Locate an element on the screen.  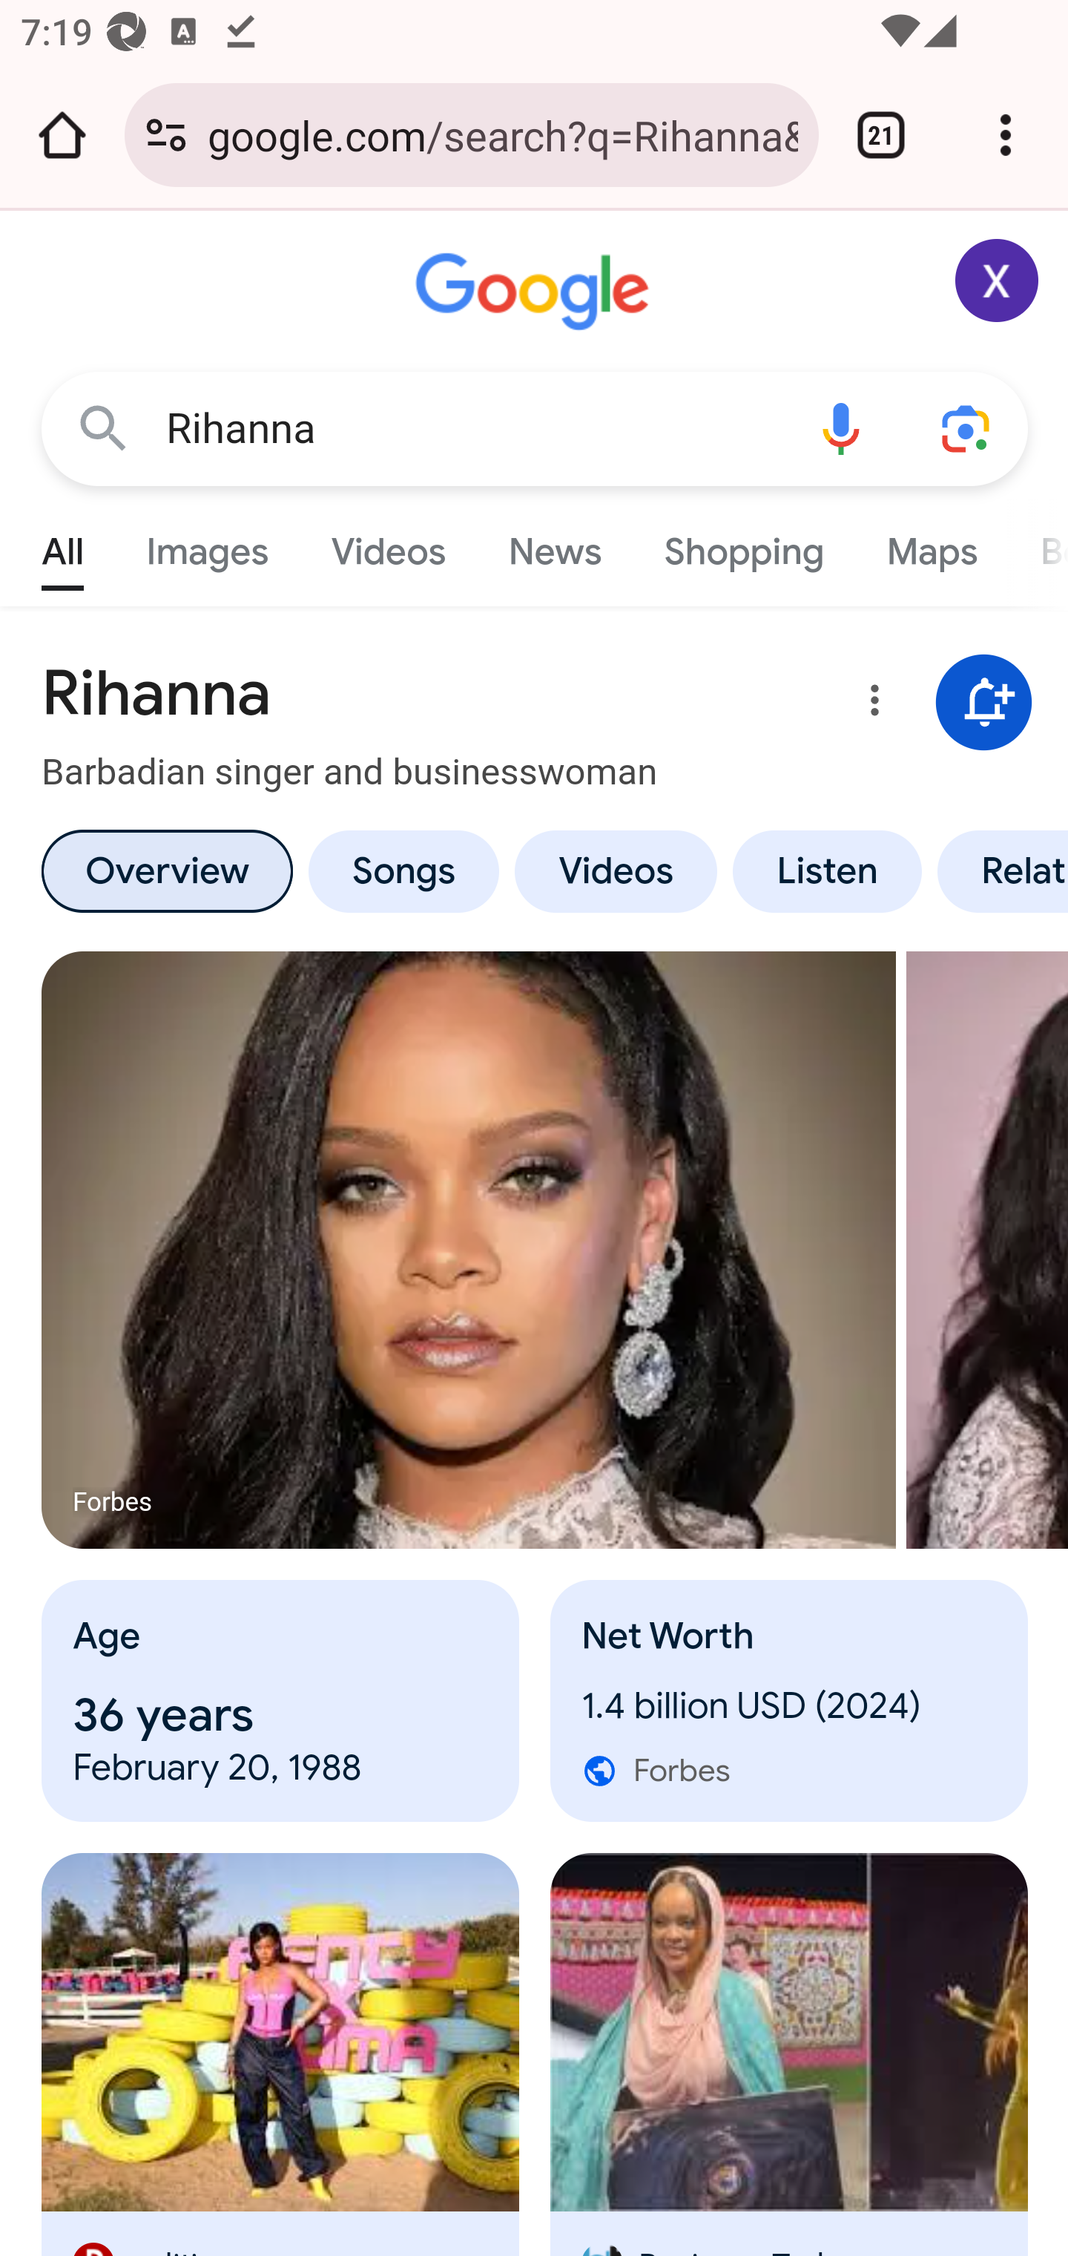
Videos is located at coordinates (616, 870).